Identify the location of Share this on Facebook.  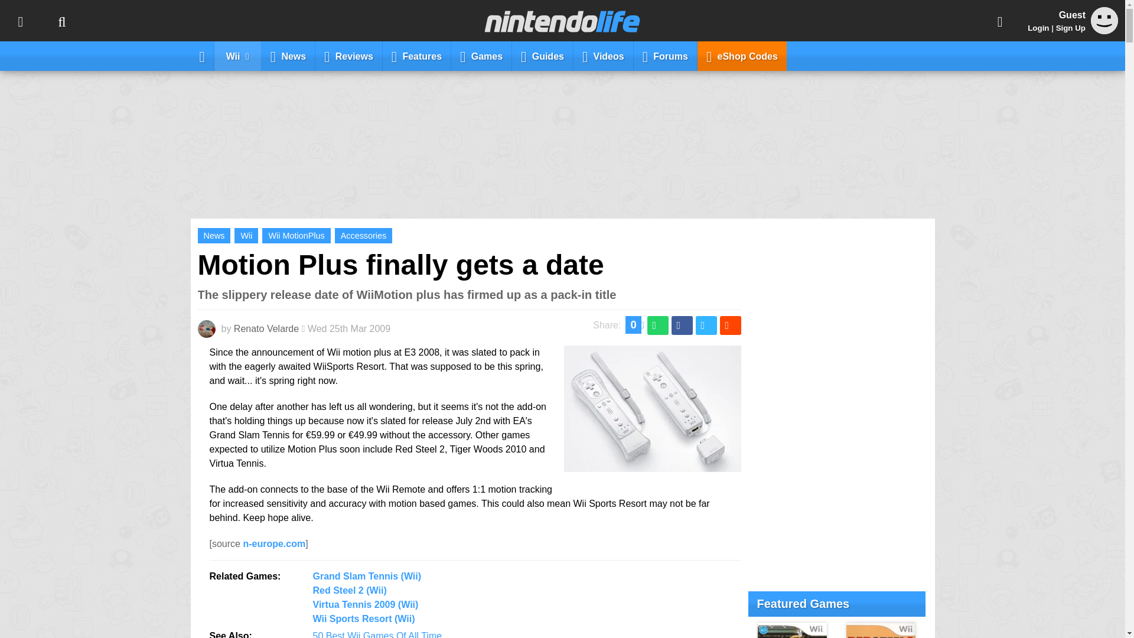
(682, 325).